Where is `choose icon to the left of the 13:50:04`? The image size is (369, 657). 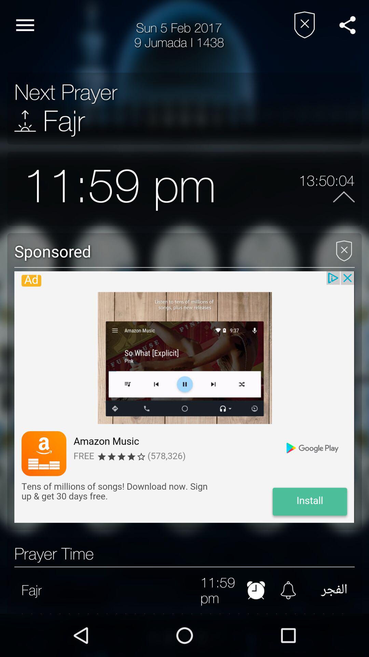 choose icon to the left of the 13:50:04 is located at coordinates (257, 188).